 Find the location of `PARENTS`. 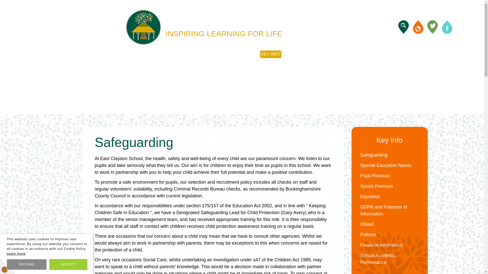

PARENTS is located at coordinates (244, 54).